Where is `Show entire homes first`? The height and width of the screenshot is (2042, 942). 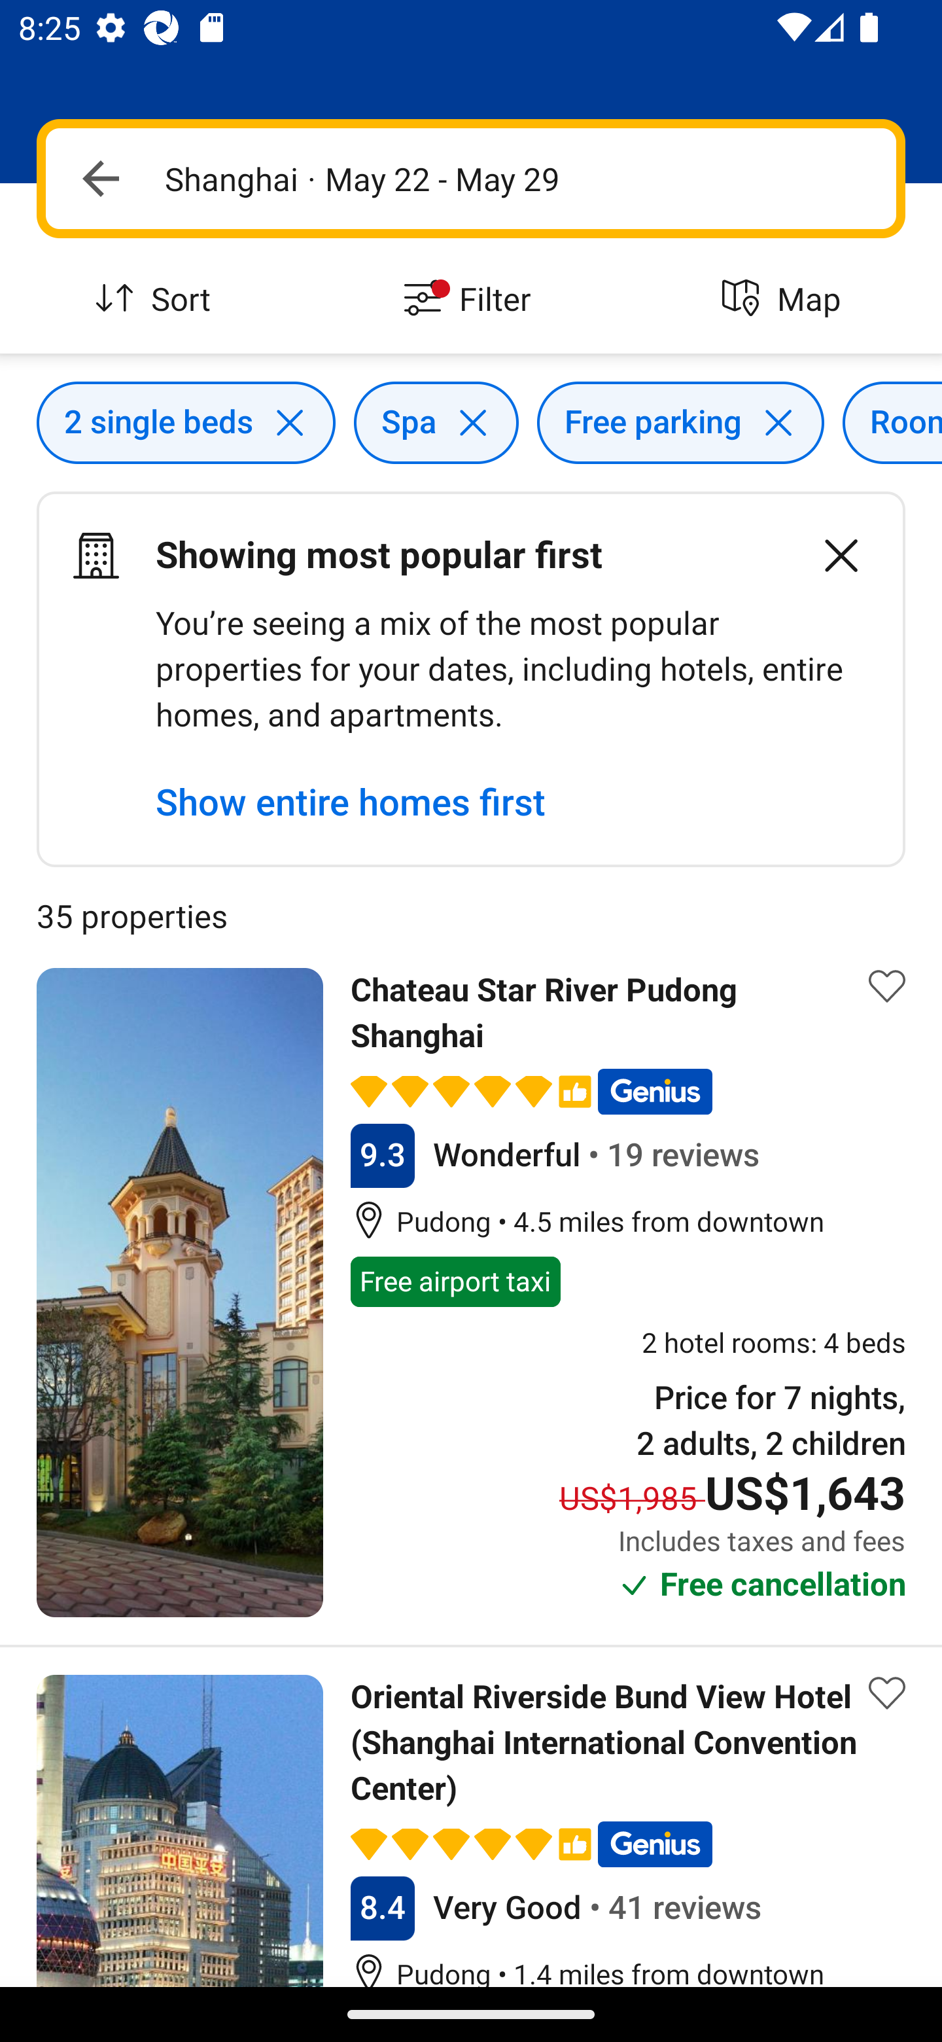 Show entire homes first is located at coordinates (351, 802).